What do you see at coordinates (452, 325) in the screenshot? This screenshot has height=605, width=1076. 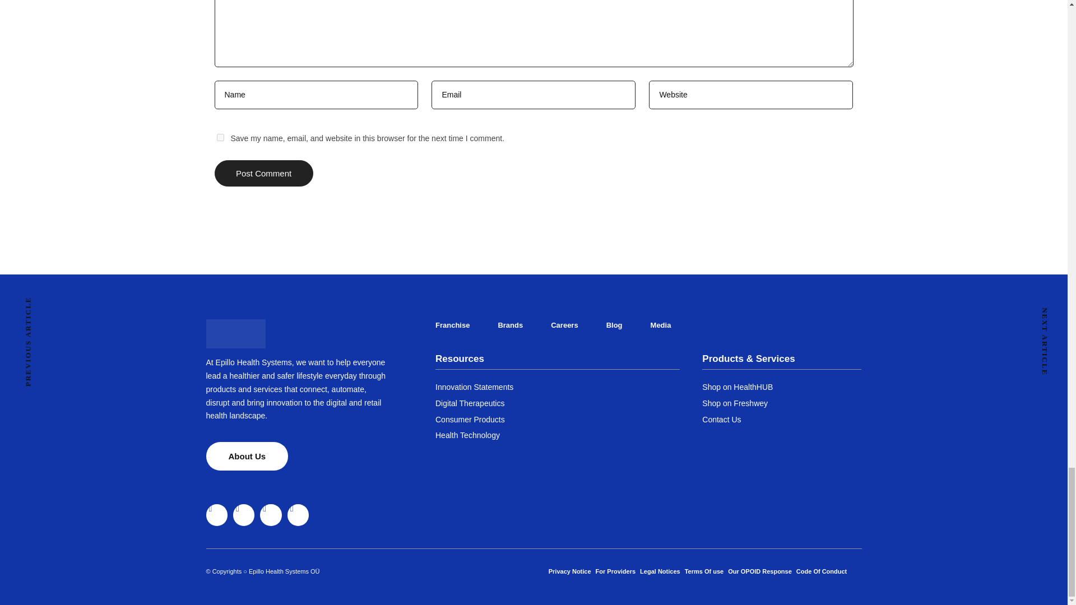 I see `Franchise` at bounding box center [452, 325].